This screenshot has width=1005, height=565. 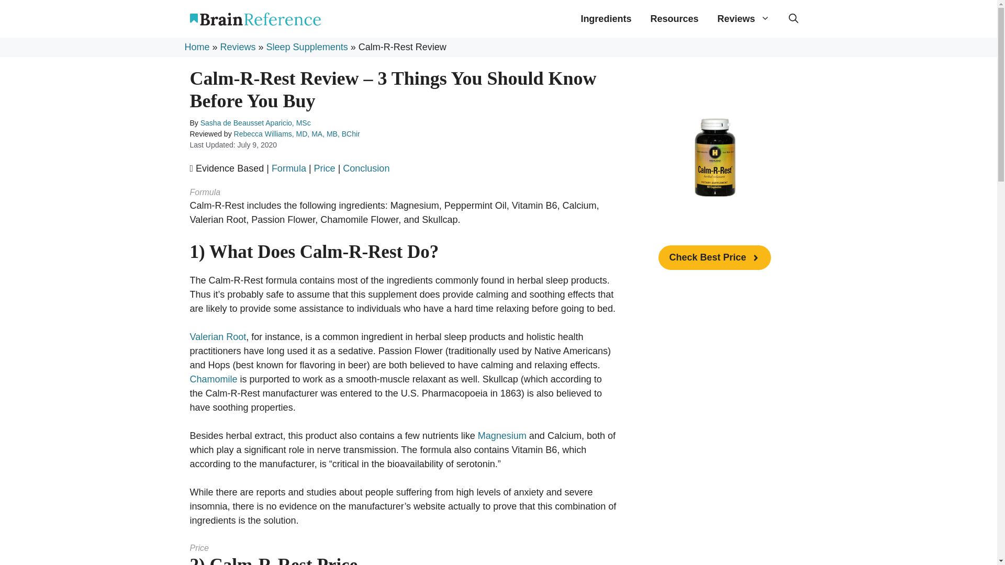 I want to click on Valerian Root, so click(x=218, y=337).